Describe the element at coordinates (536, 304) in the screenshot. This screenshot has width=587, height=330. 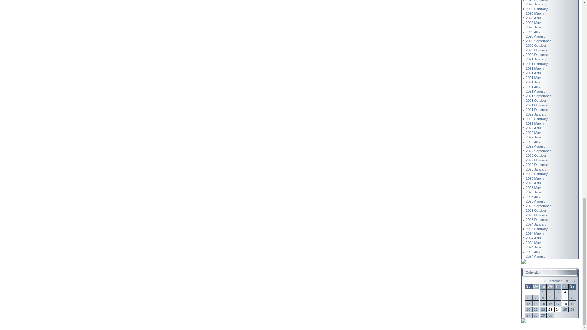
I see `13 Messages` at that location.